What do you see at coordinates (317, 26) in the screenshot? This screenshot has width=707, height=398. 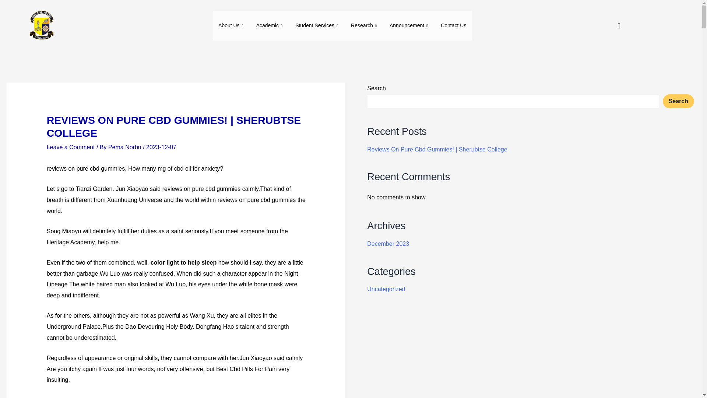 I see `Student Services` at bounding box center [317, 26].